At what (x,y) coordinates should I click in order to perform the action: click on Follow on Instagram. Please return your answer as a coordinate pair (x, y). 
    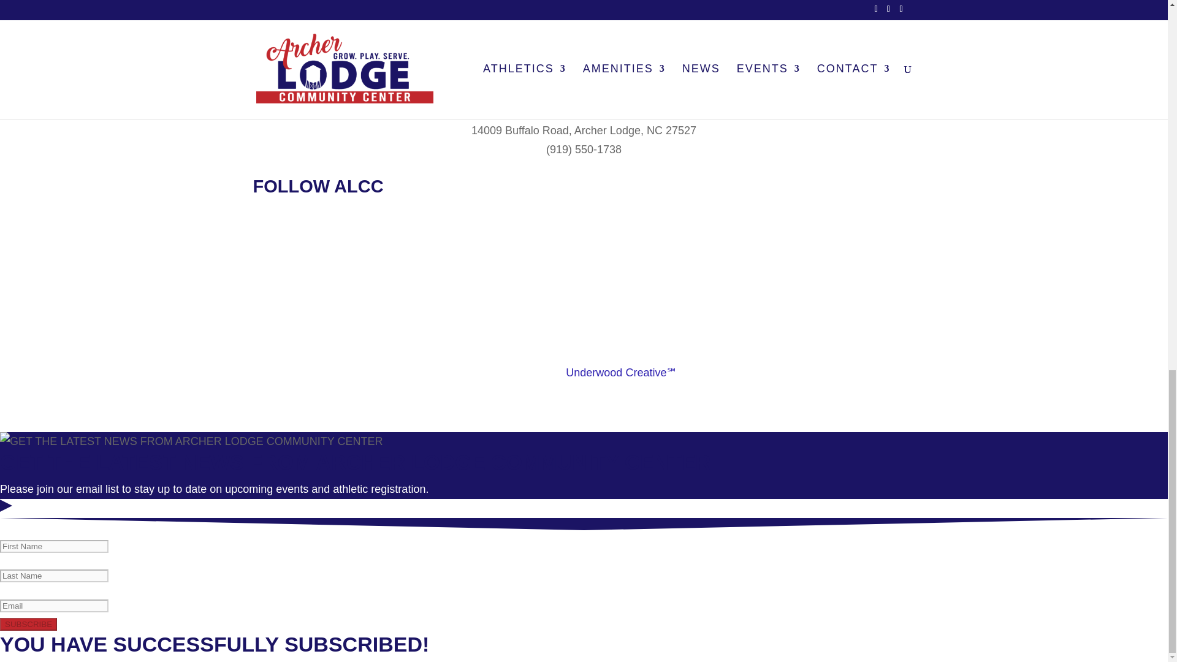
    Looking at the image, I should click on (608, 230).